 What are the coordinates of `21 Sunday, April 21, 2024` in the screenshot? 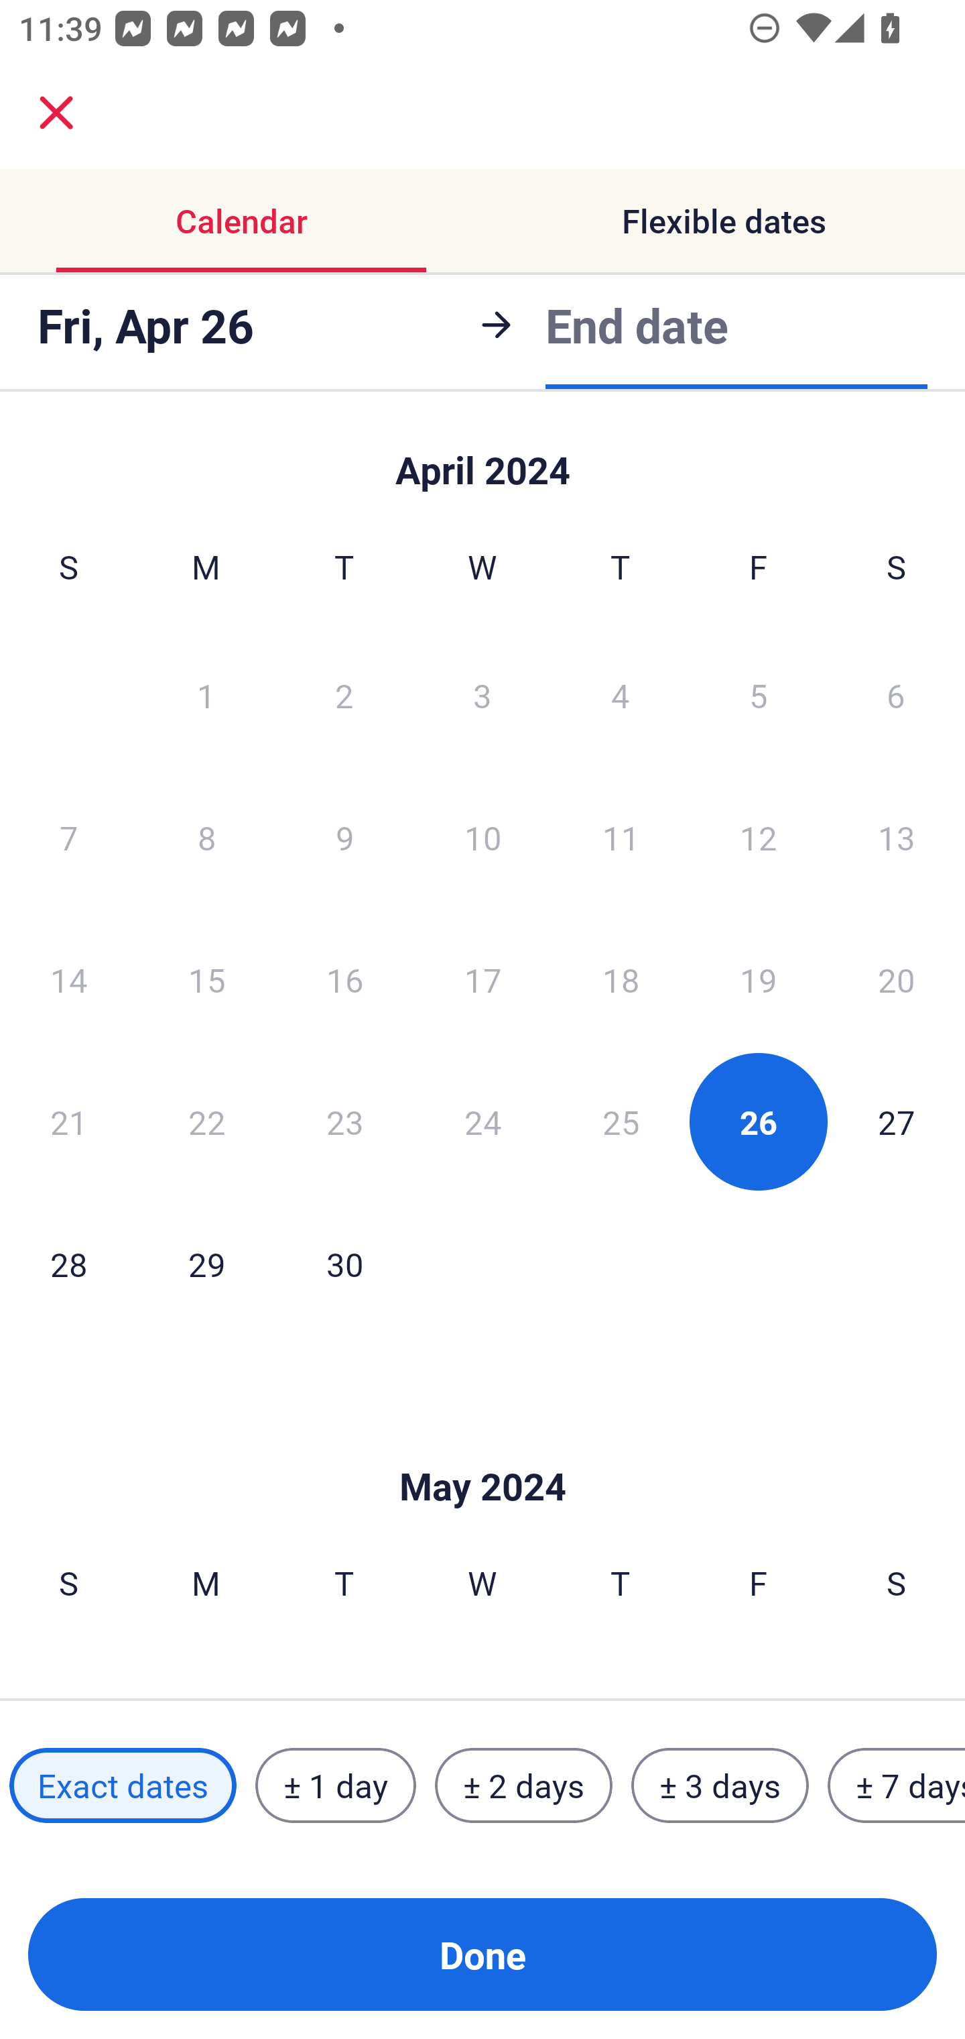 It's located at (68, 1121).